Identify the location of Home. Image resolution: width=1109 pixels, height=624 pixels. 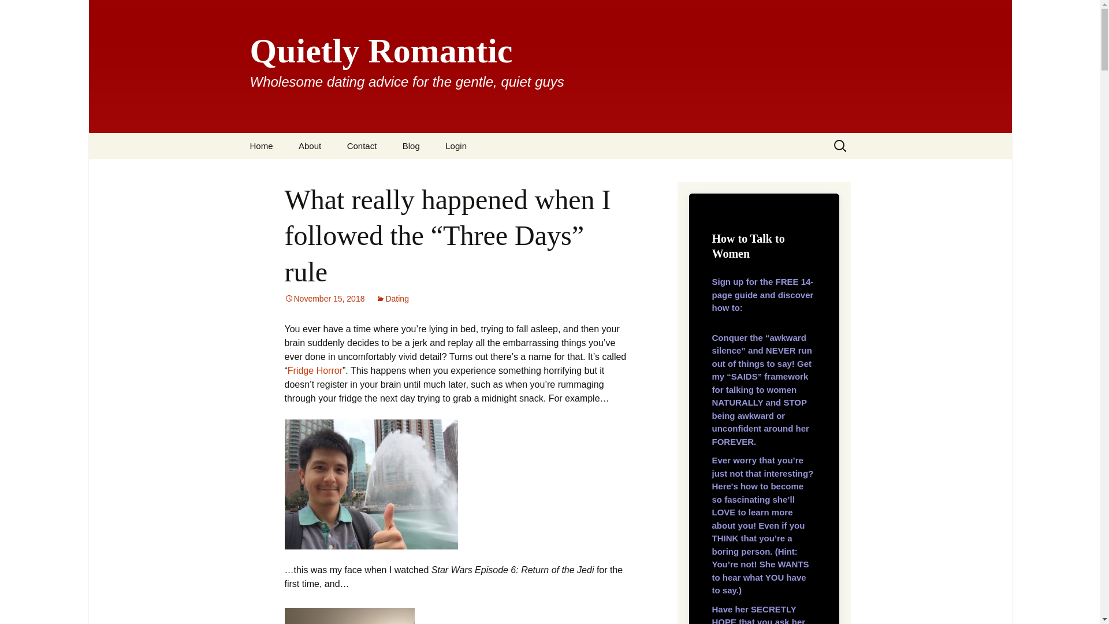
(261, 146).